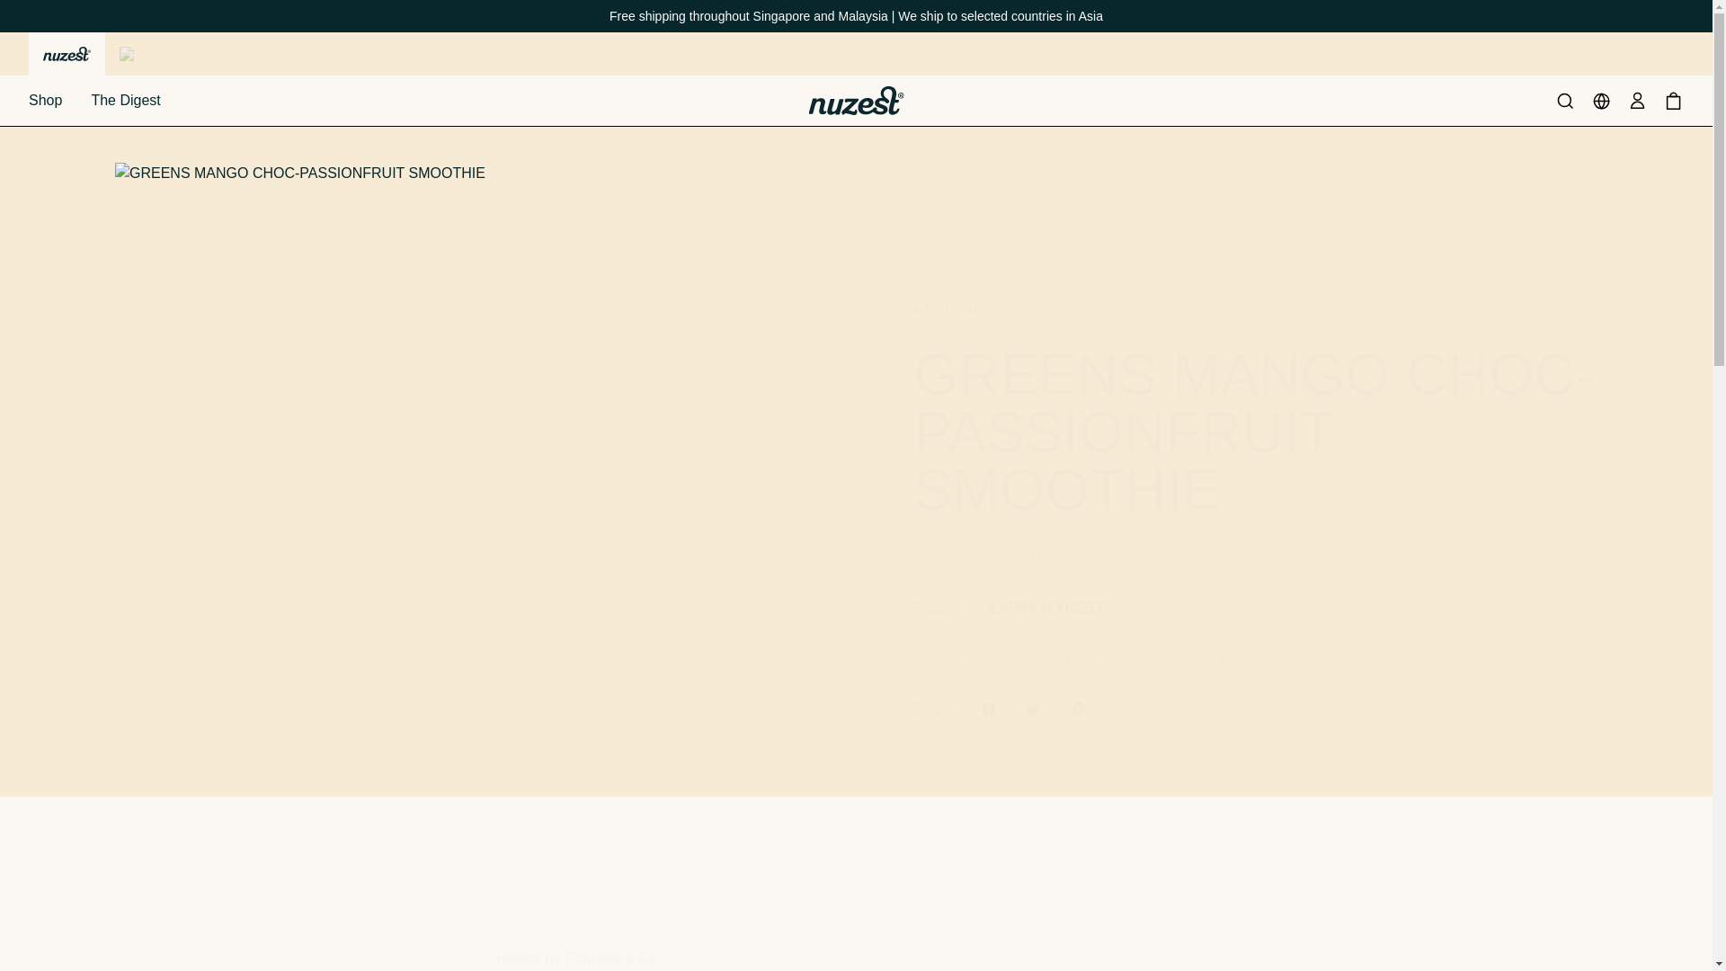 This screenshot has width=1726, height=971. I want to click on The Digest, so click(126, 100).